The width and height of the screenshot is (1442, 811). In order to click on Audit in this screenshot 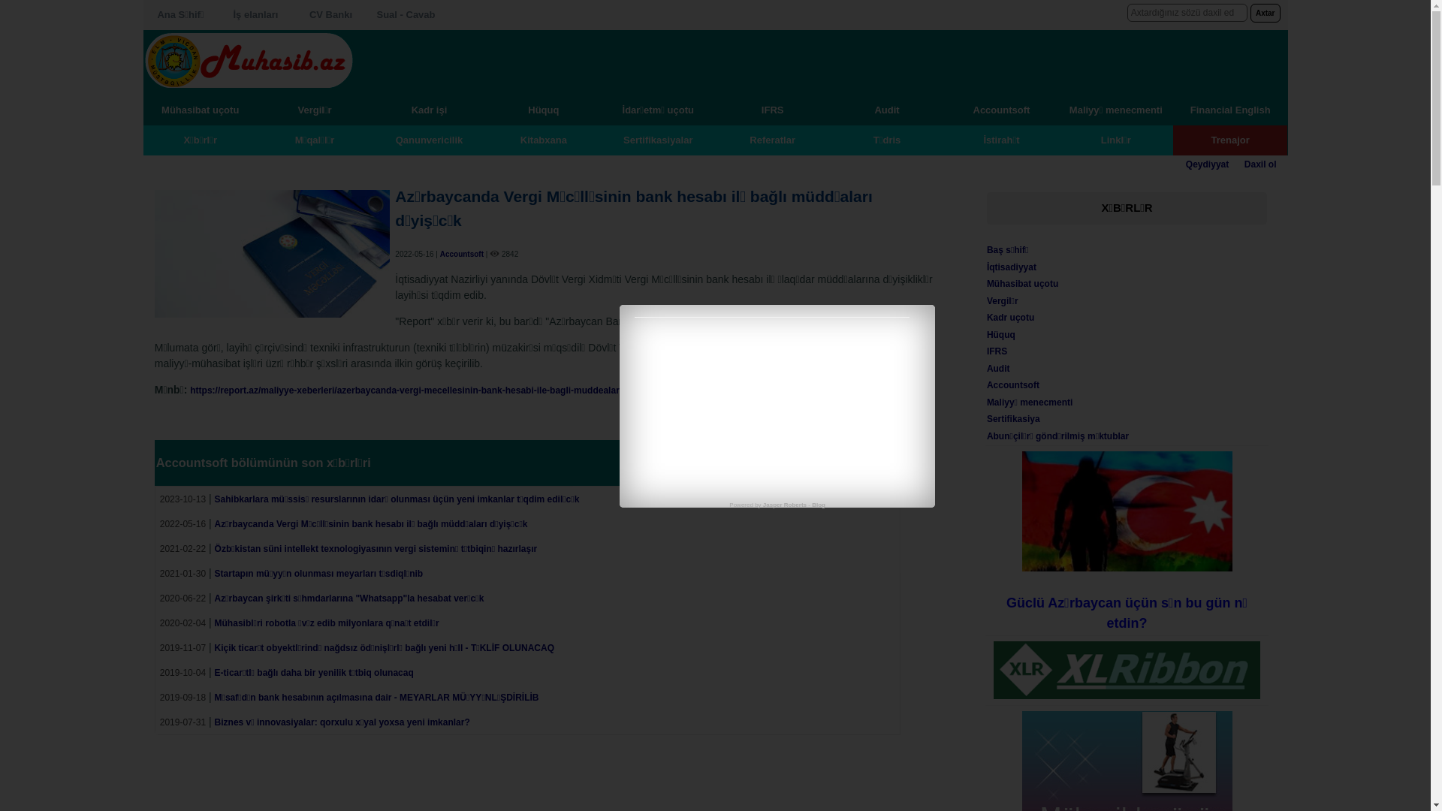, I will do `click(999, 369)`.